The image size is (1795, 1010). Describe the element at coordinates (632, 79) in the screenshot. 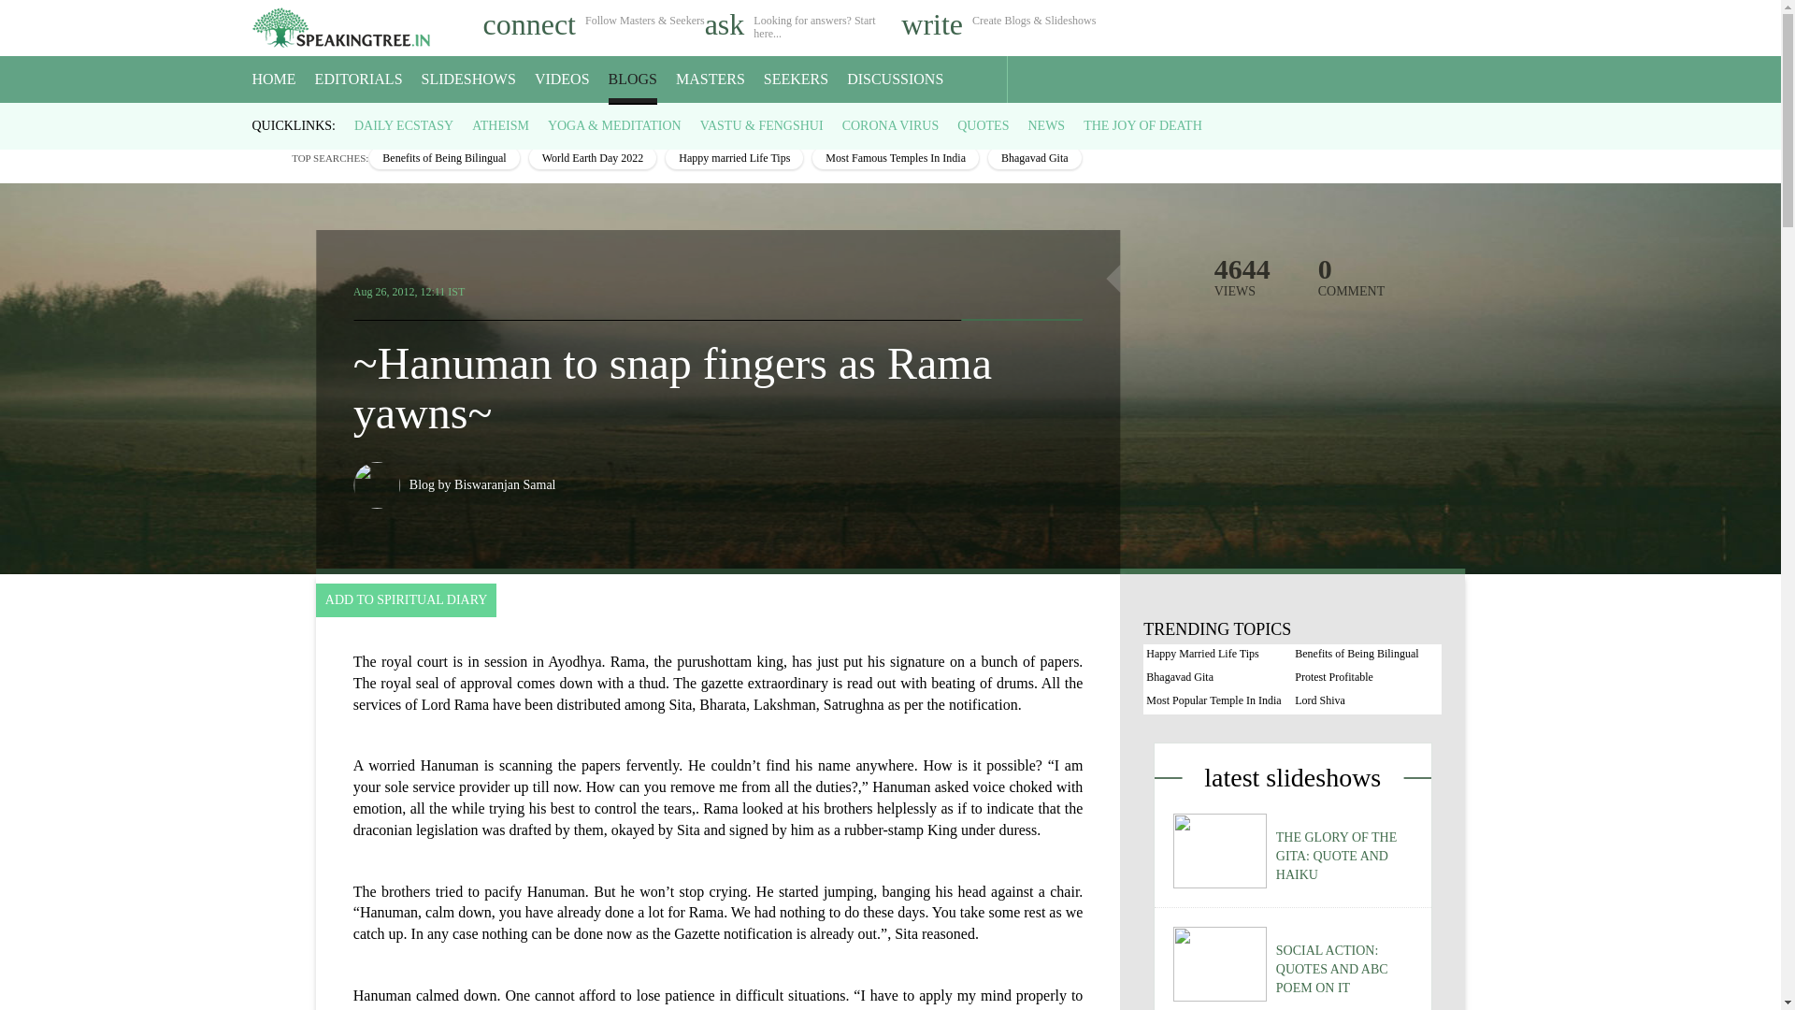

I see `BLOGS` at that location.